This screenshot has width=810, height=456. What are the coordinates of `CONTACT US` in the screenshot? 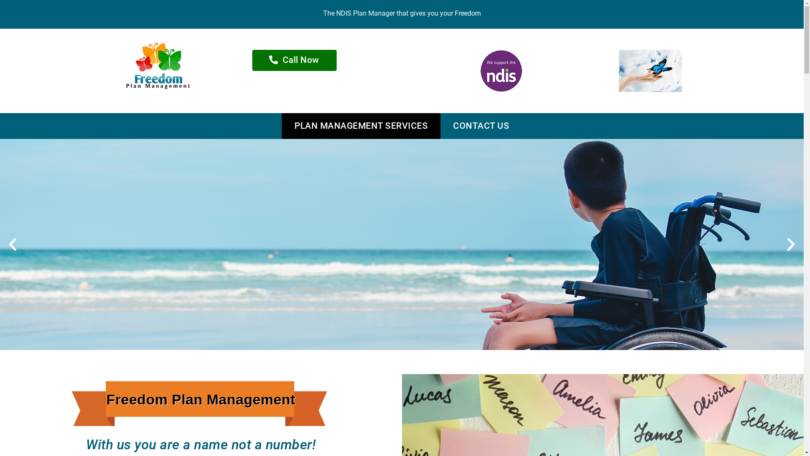 It's located at (481, 126).